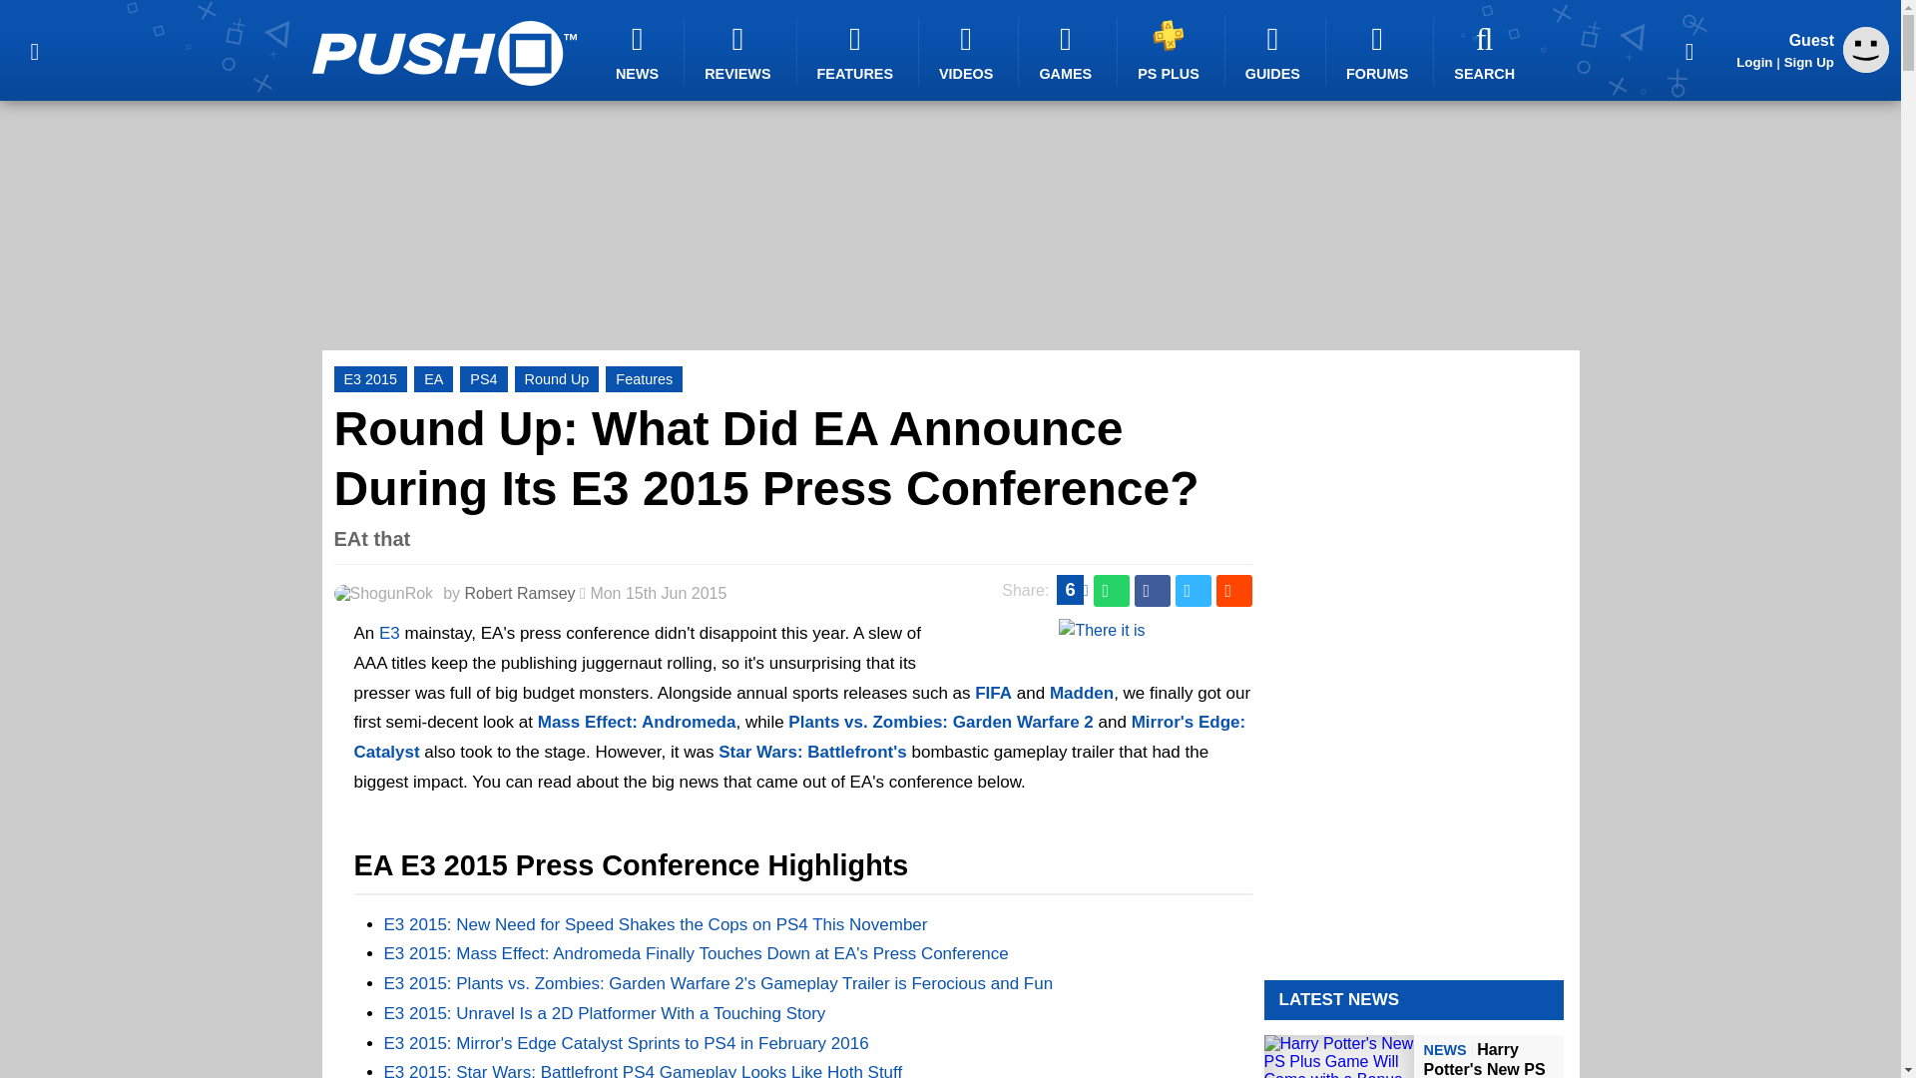 The height and width of the screenshot is (1078, 1916). I want to click on GAMES, so click(1068, 52).